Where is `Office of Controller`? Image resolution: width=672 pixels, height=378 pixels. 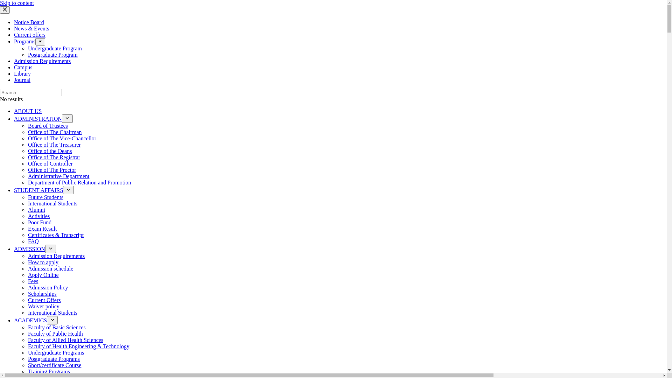 Office of Controller is located at coordinates (50, 164).